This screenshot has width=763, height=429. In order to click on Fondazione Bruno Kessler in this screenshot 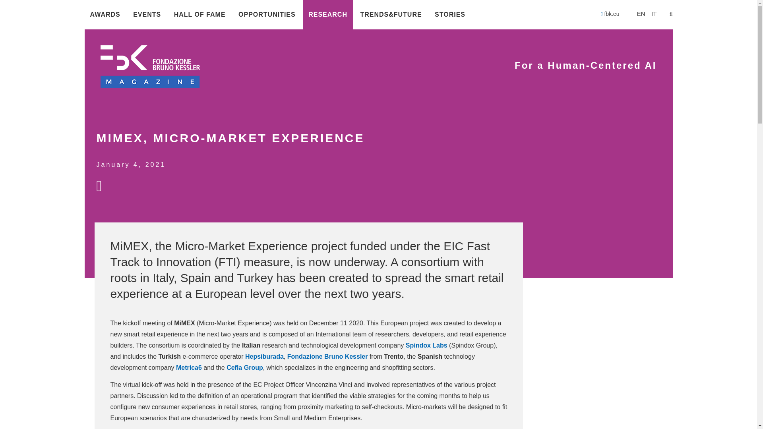, I will do `click(328, 356)`.